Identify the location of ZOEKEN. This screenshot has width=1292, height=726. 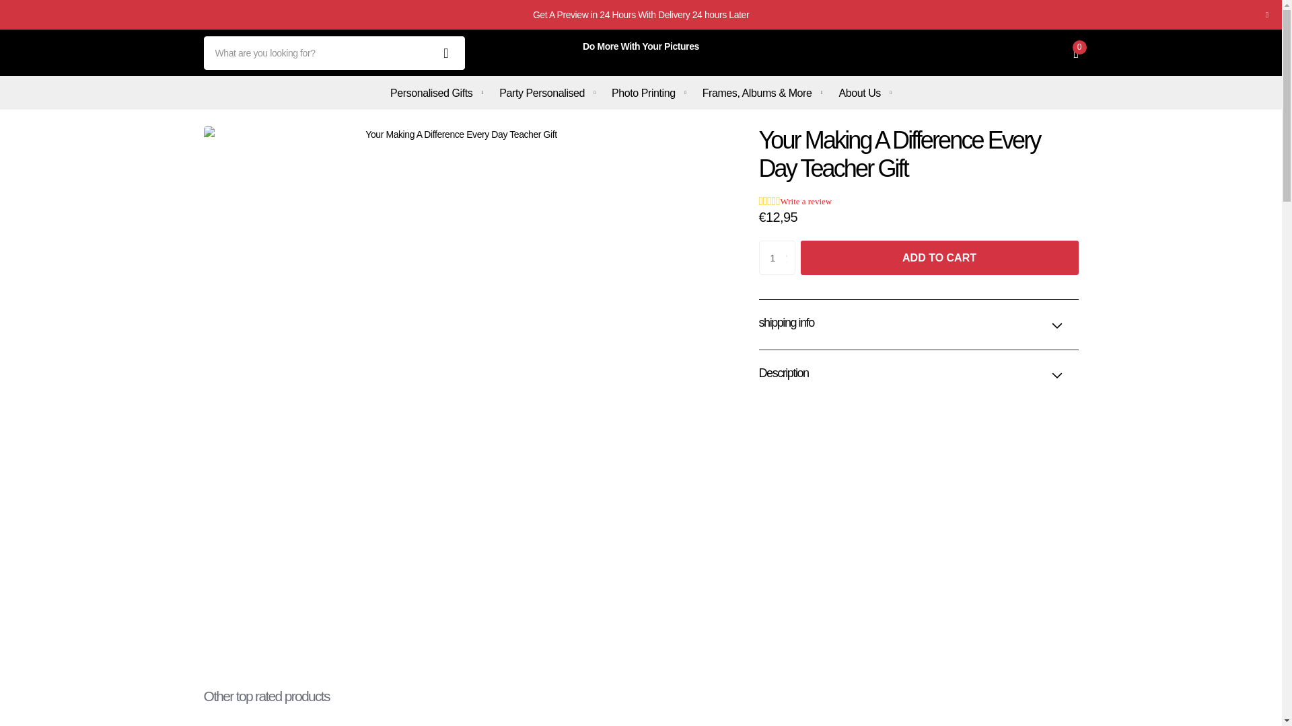
(446, 52).